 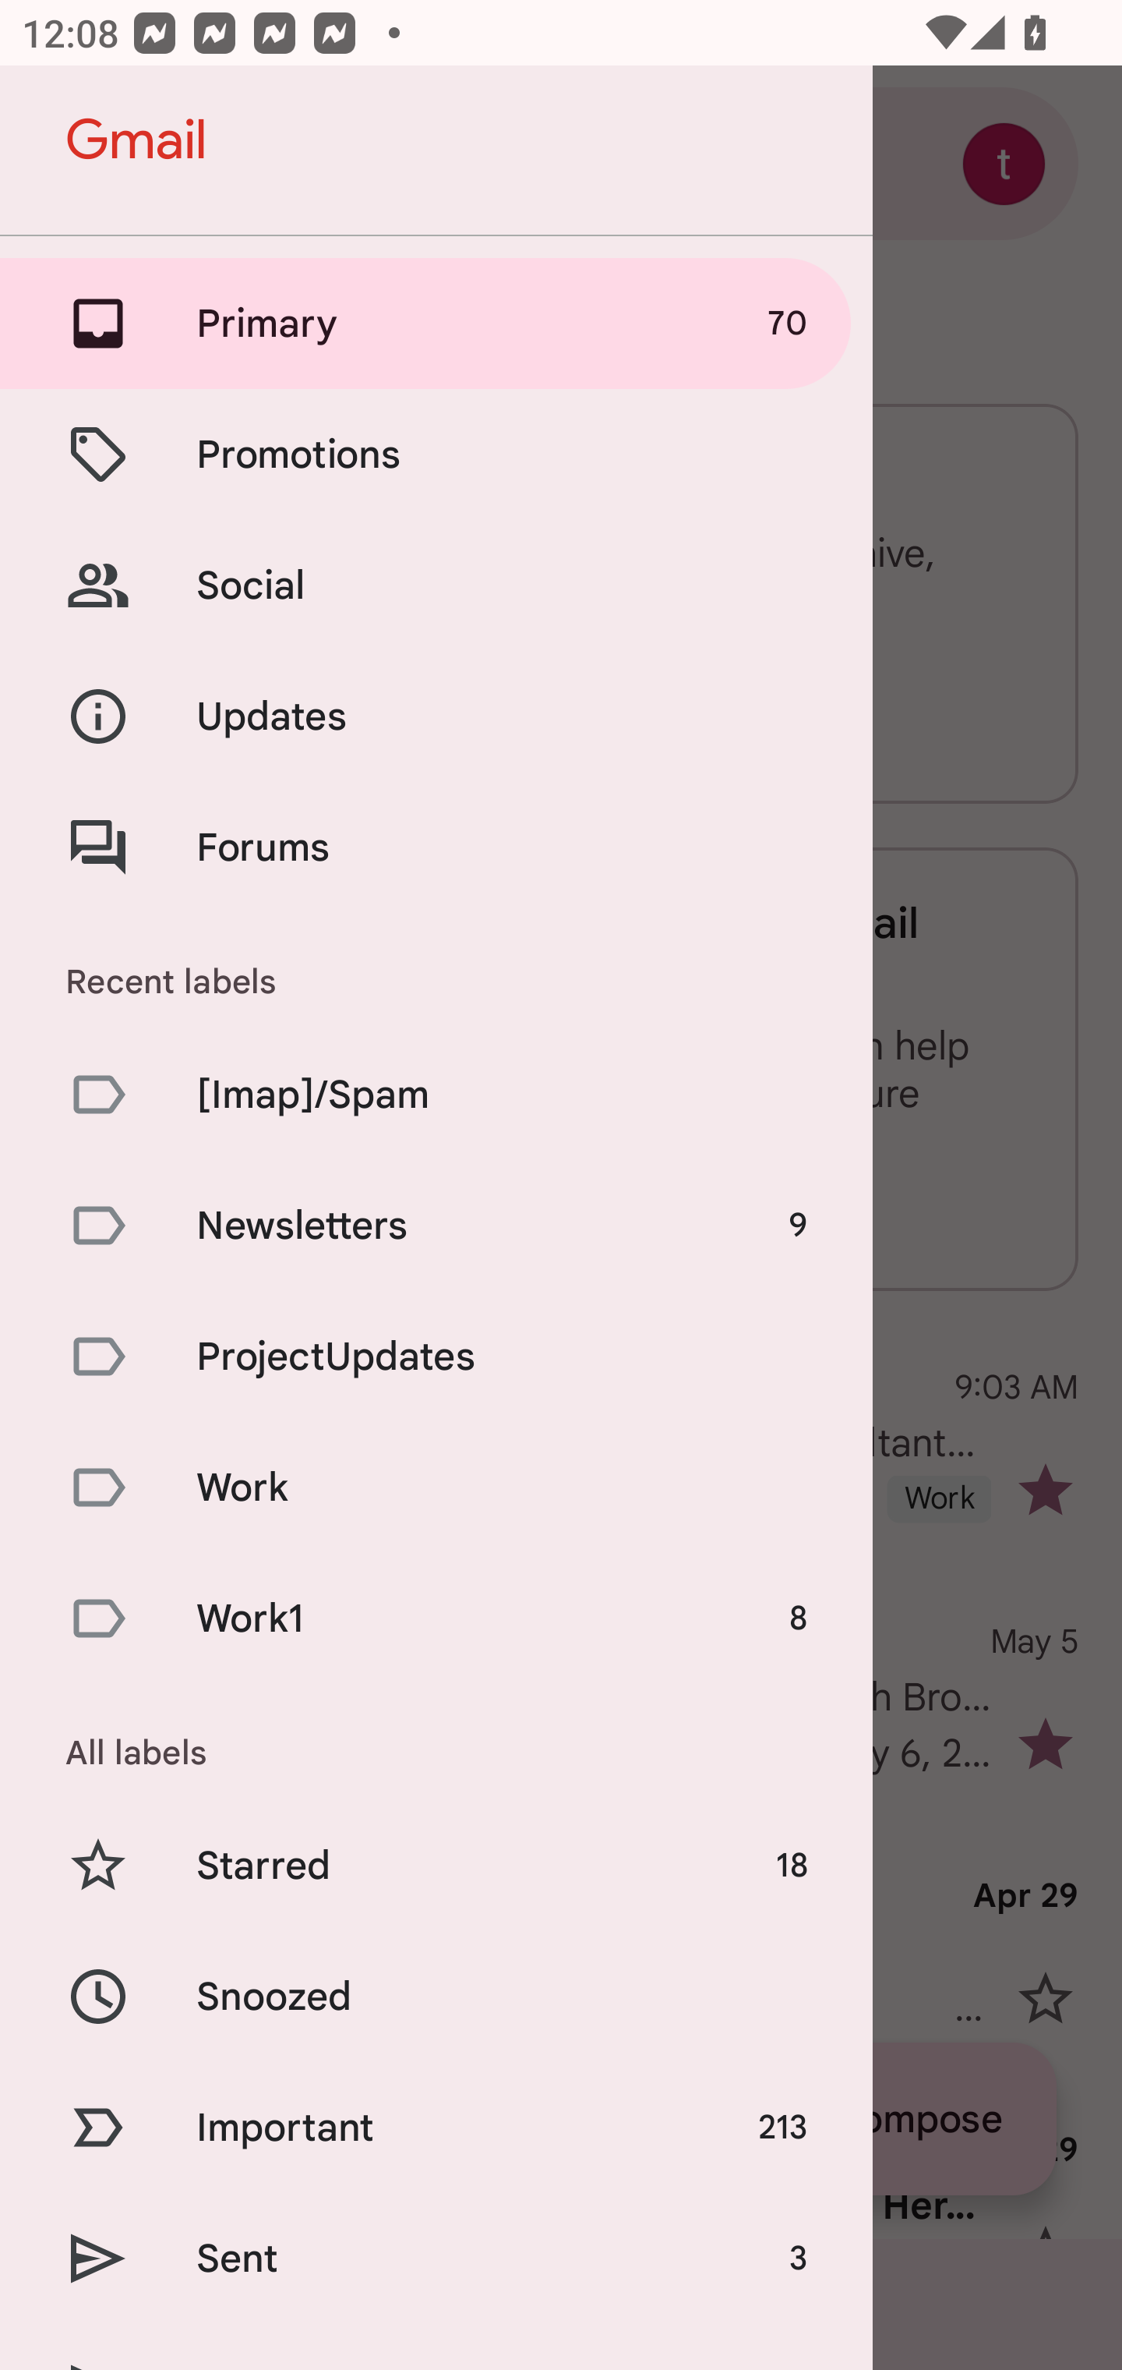 What do you see at coordinates (436, 1093) in the screenshot?
I see `[Imap]/Spam` at bounding box center [436, 1093].